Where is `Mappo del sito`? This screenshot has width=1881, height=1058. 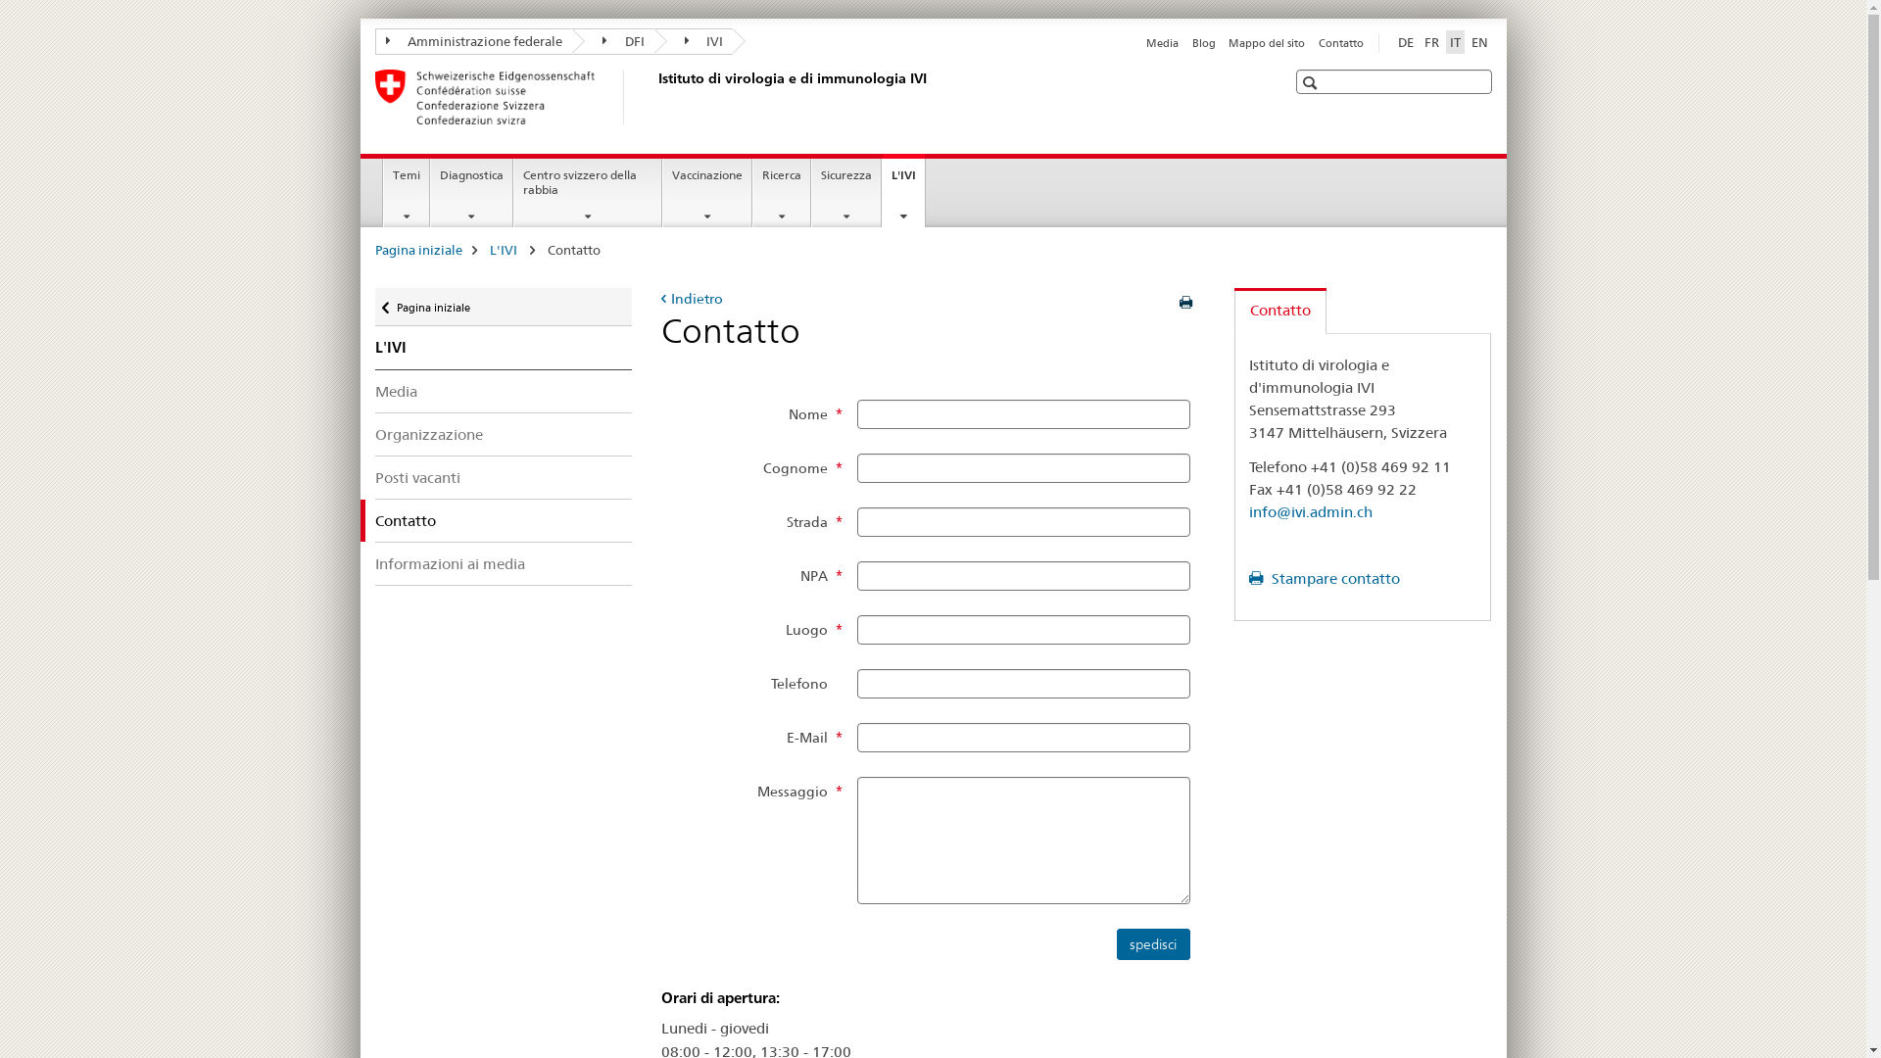
Mappo del sito is located at coordinates (1267, 43).